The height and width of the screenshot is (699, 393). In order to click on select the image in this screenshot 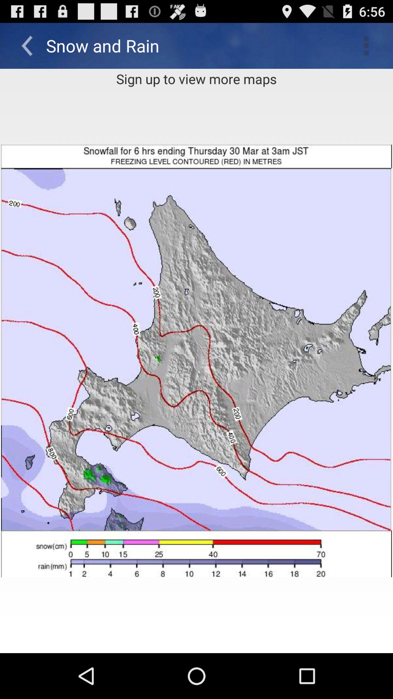, I will do `click(196, 361)`.